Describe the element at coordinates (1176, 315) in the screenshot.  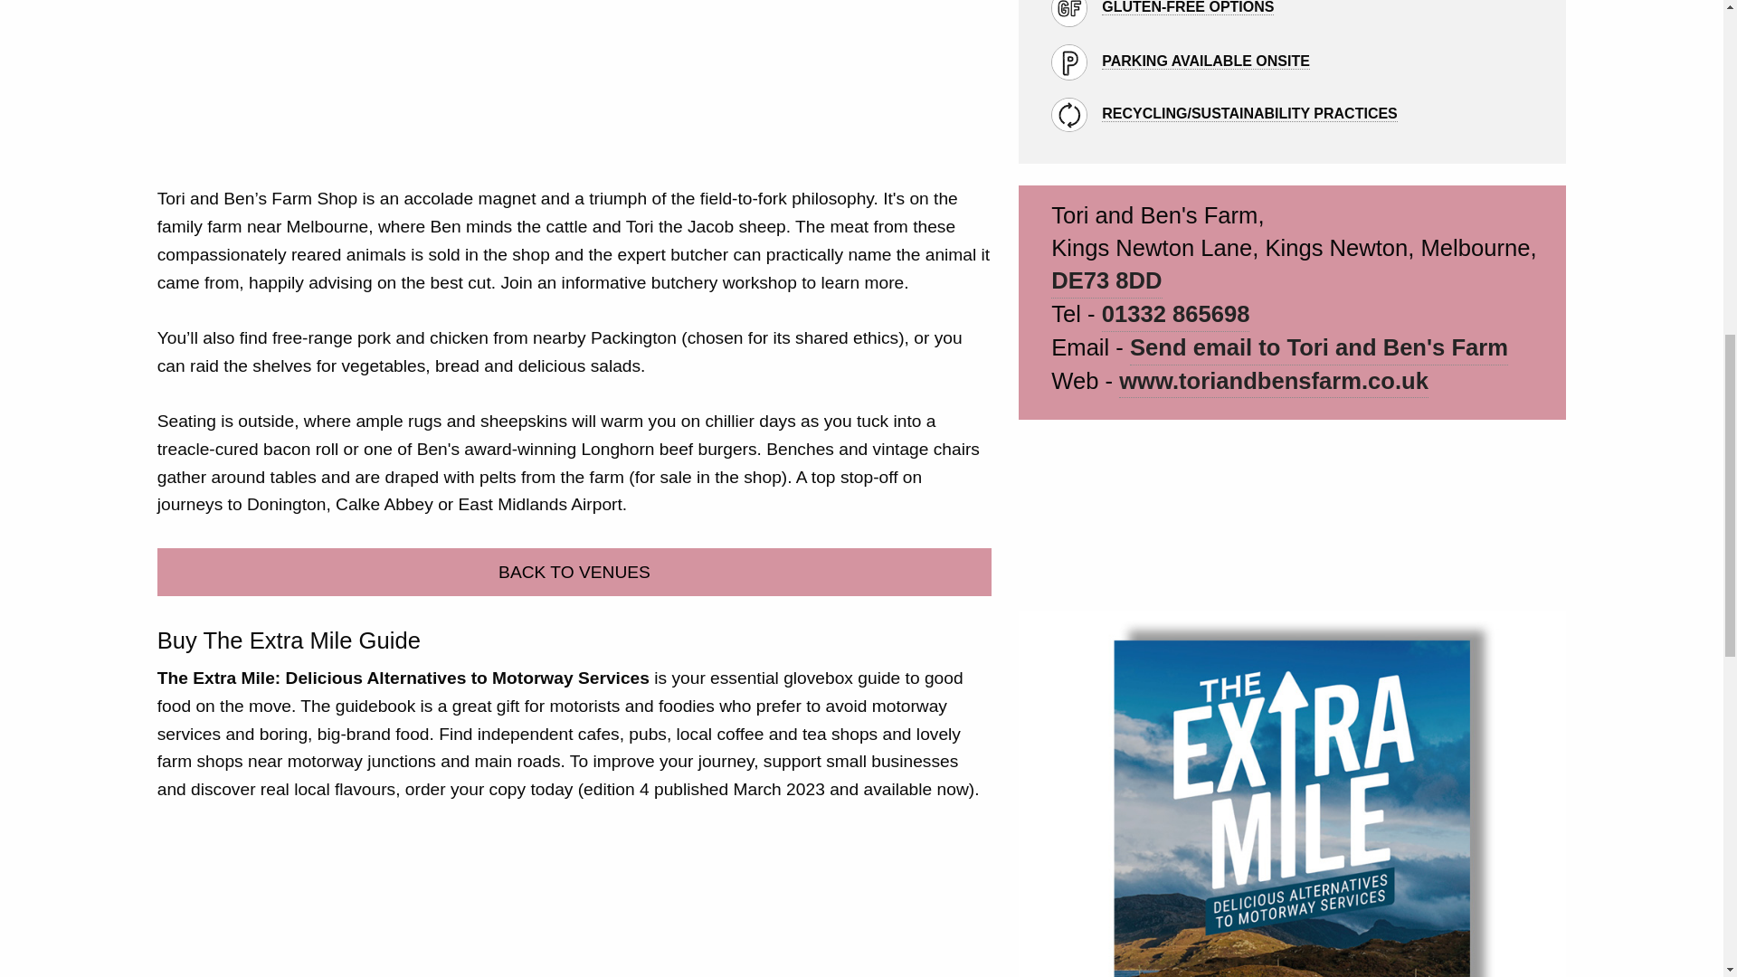
I see `01332 865698` at that location.